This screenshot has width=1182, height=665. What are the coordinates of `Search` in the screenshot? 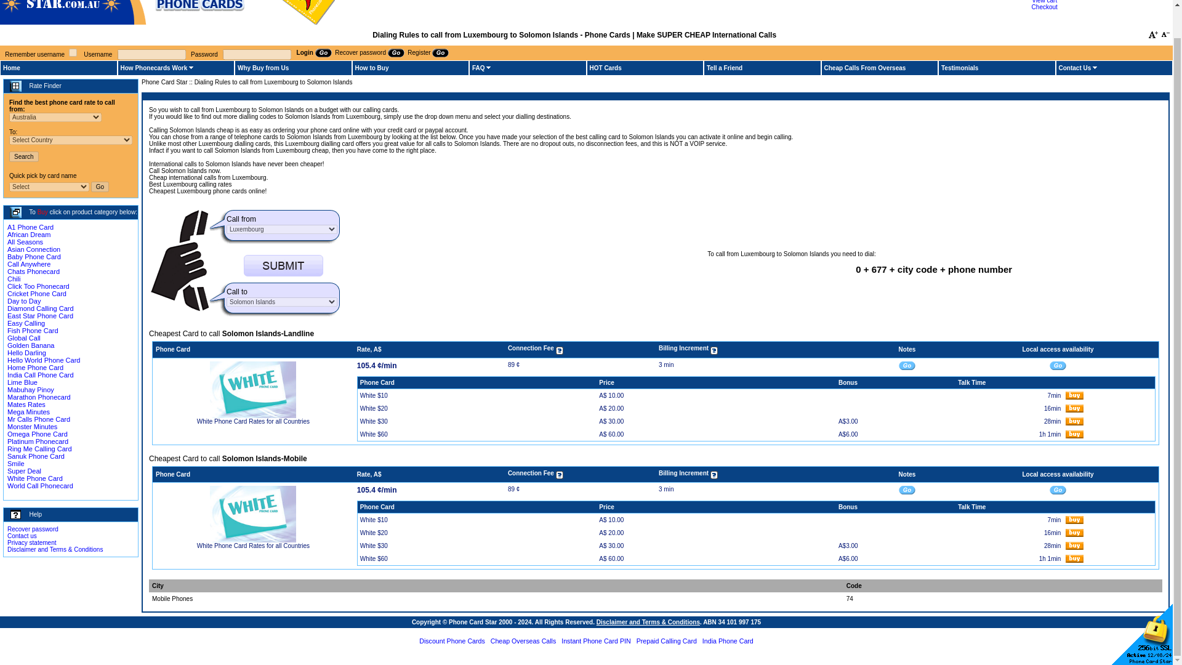 It's located at (24, 156).